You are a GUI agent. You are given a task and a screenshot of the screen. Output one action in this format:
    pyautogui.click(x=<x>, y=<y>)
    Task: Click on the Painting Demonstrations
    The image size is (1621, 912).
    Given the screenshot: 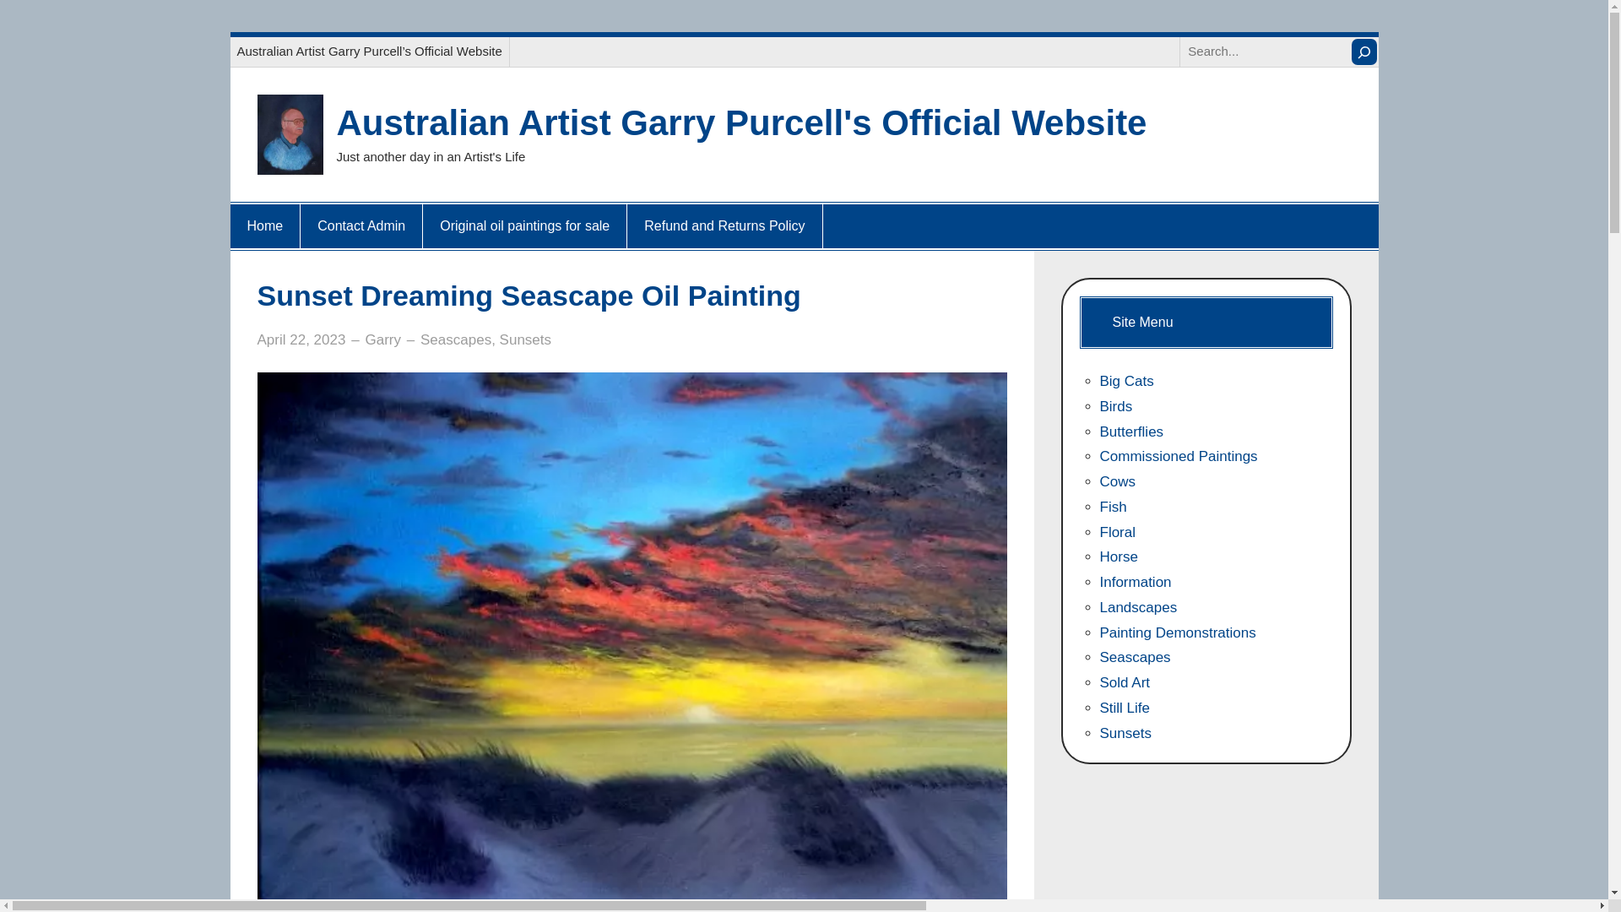 What is the action you would take?
    pyautogui.click(x=1177, y=632)
    